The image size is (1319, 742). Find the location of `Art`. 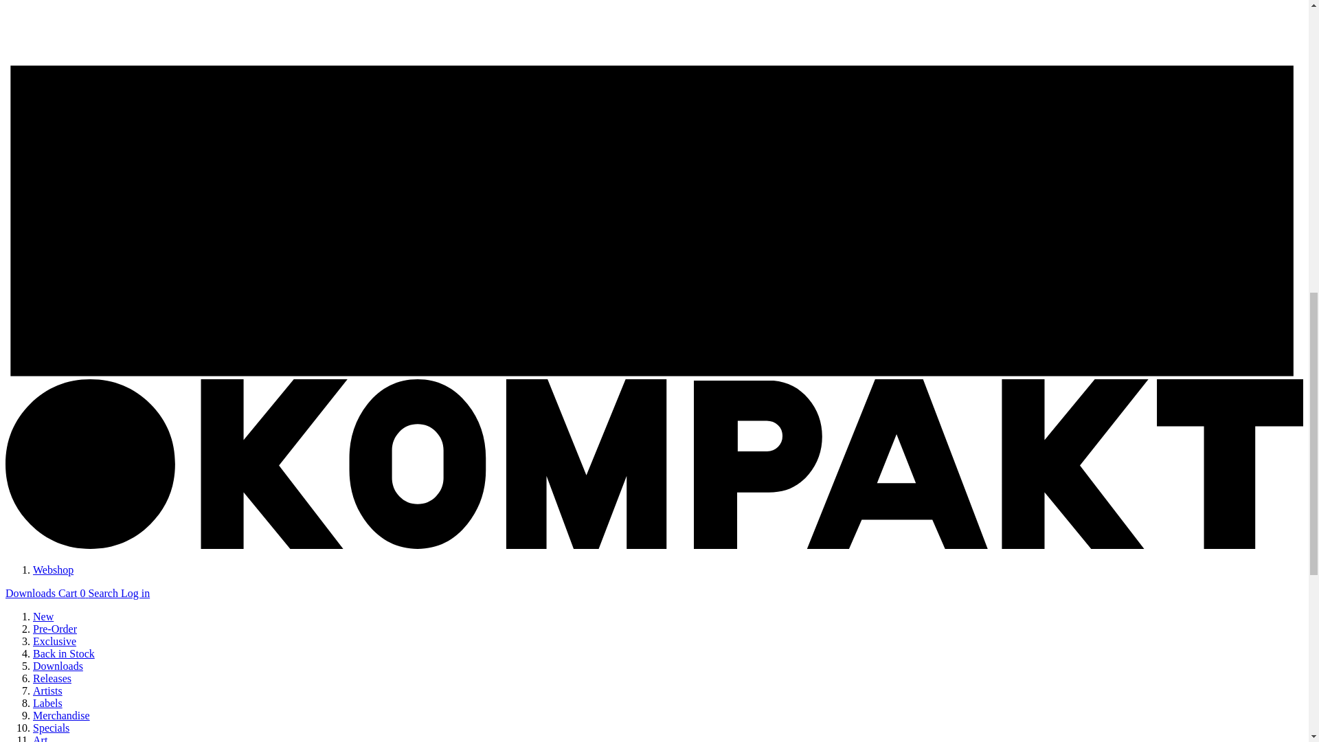

Art is located at coordinates (40, 738).